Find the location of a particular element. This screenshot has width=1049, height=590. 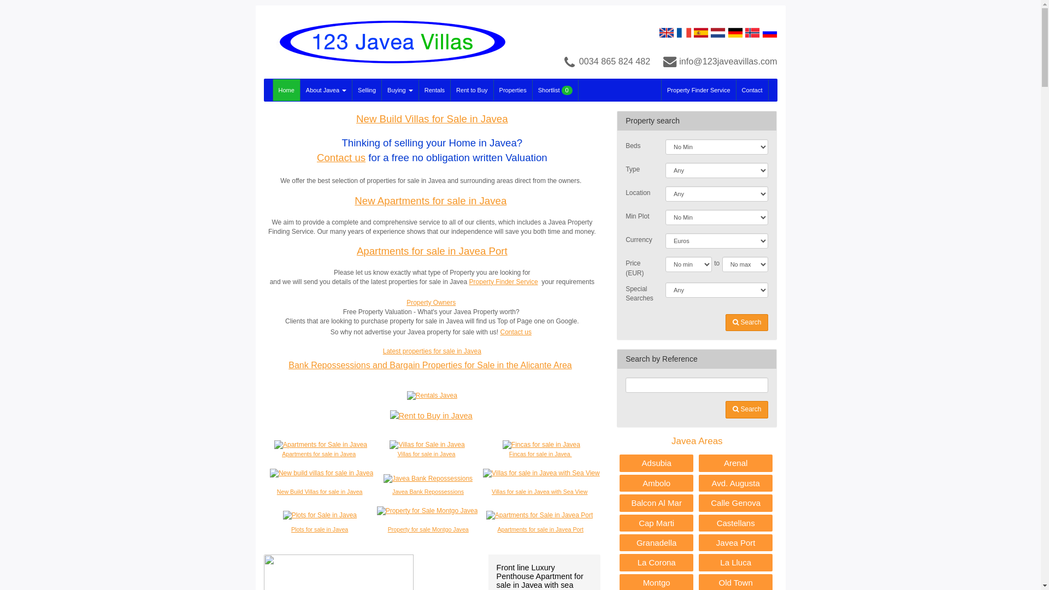

La Corona is located at coordinates (657, 563).